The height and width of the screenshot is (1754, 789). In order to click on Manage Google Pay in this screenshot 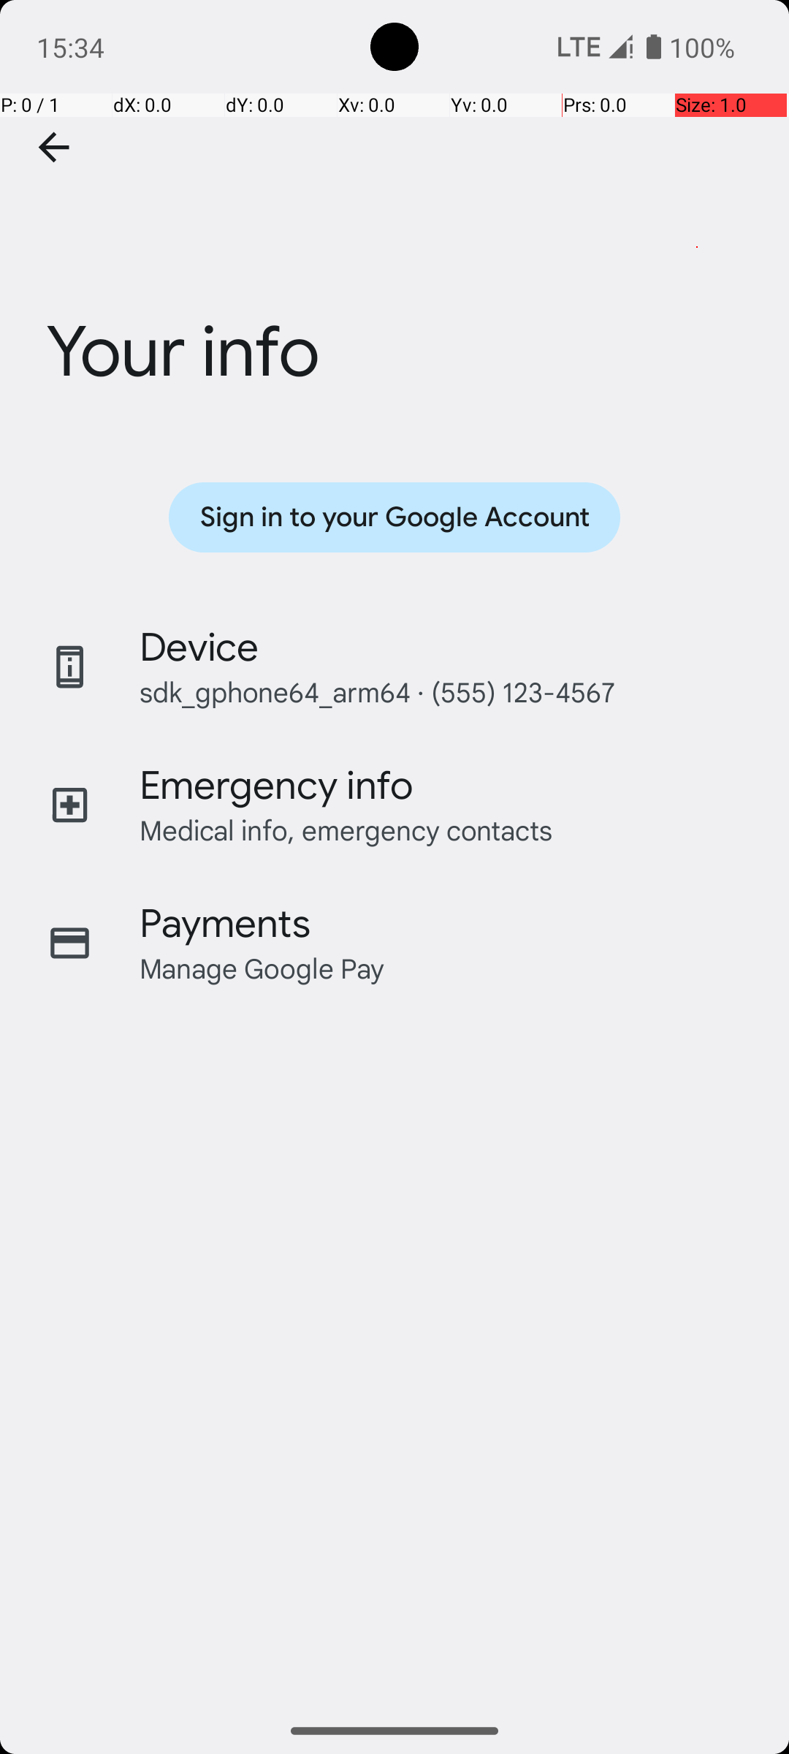, I will do `click(262, 968)`.